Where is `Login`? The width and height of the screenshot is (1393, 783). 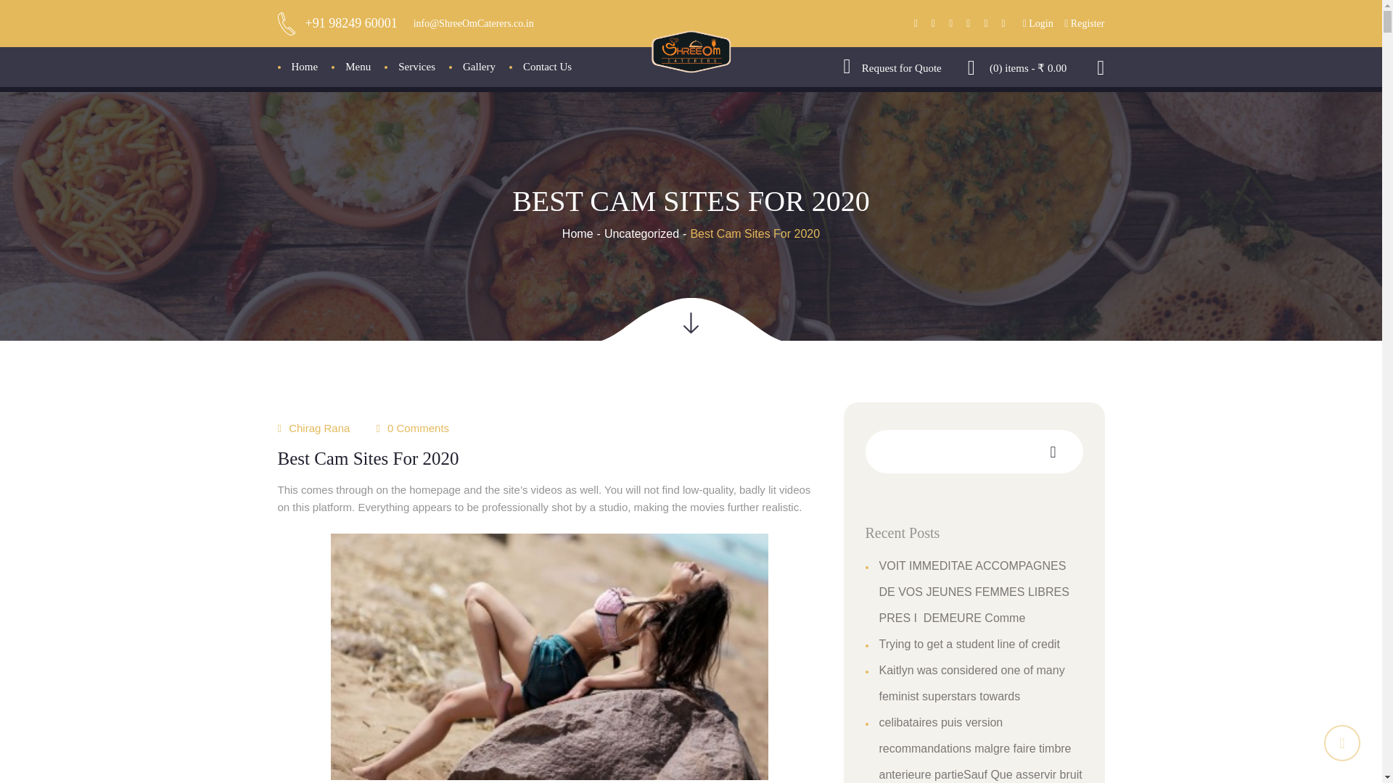 Login is located at coordinates (1039, 23).